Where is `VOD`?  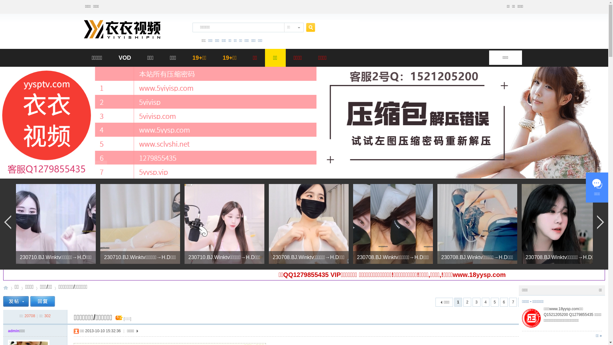 VOD is located at coordinates (125, 58).